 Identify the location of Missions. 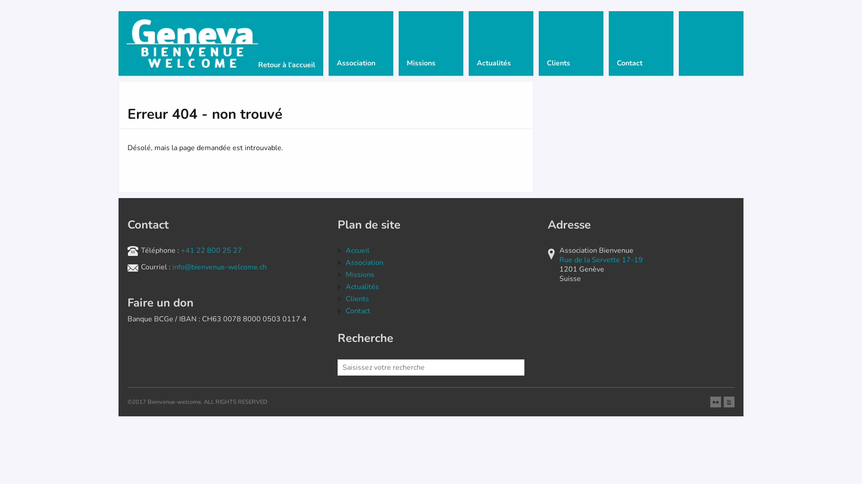
(360, 274).